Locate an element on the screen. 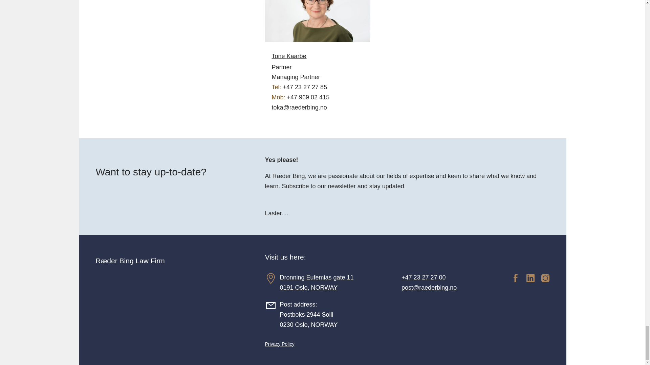  LinkedIn icon is located at coordinates (527, 277).